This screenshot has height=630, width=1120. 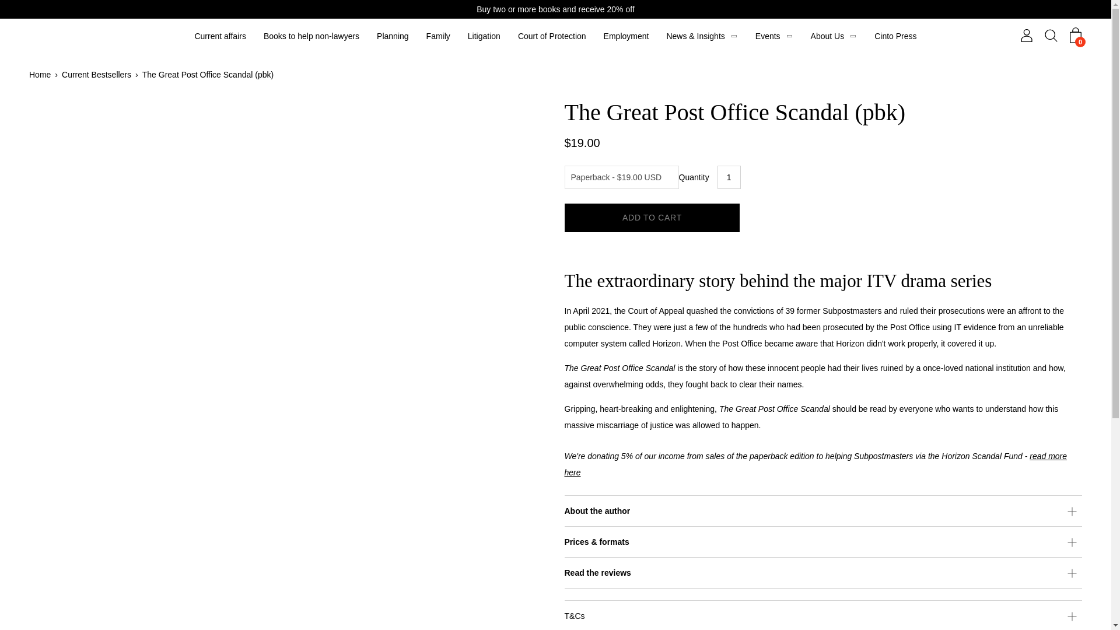 What do you see at coordinates (484, 36) in the screenshot?
I see `Litigation` at bounding box center [484, 36].